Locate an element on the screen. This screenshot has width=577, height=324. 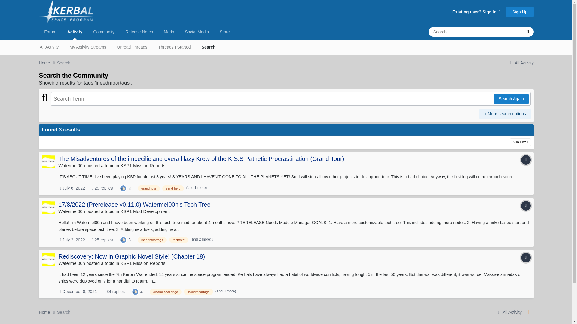
Go to Watermel00n's profile is located at coordinates (48, 207).